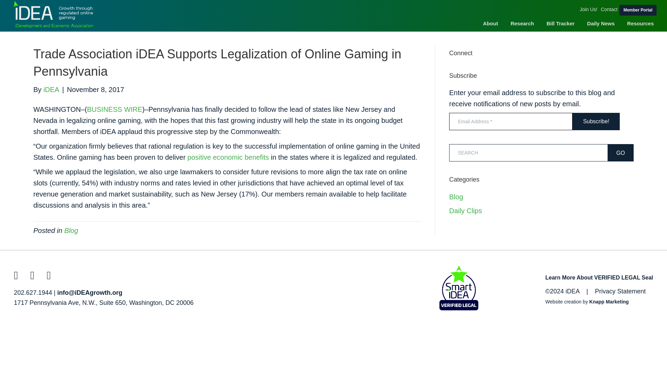  What do you see at coordinates (511, 122) in the screenshot?
I see `Email Address` at bounding box center [511, 122].